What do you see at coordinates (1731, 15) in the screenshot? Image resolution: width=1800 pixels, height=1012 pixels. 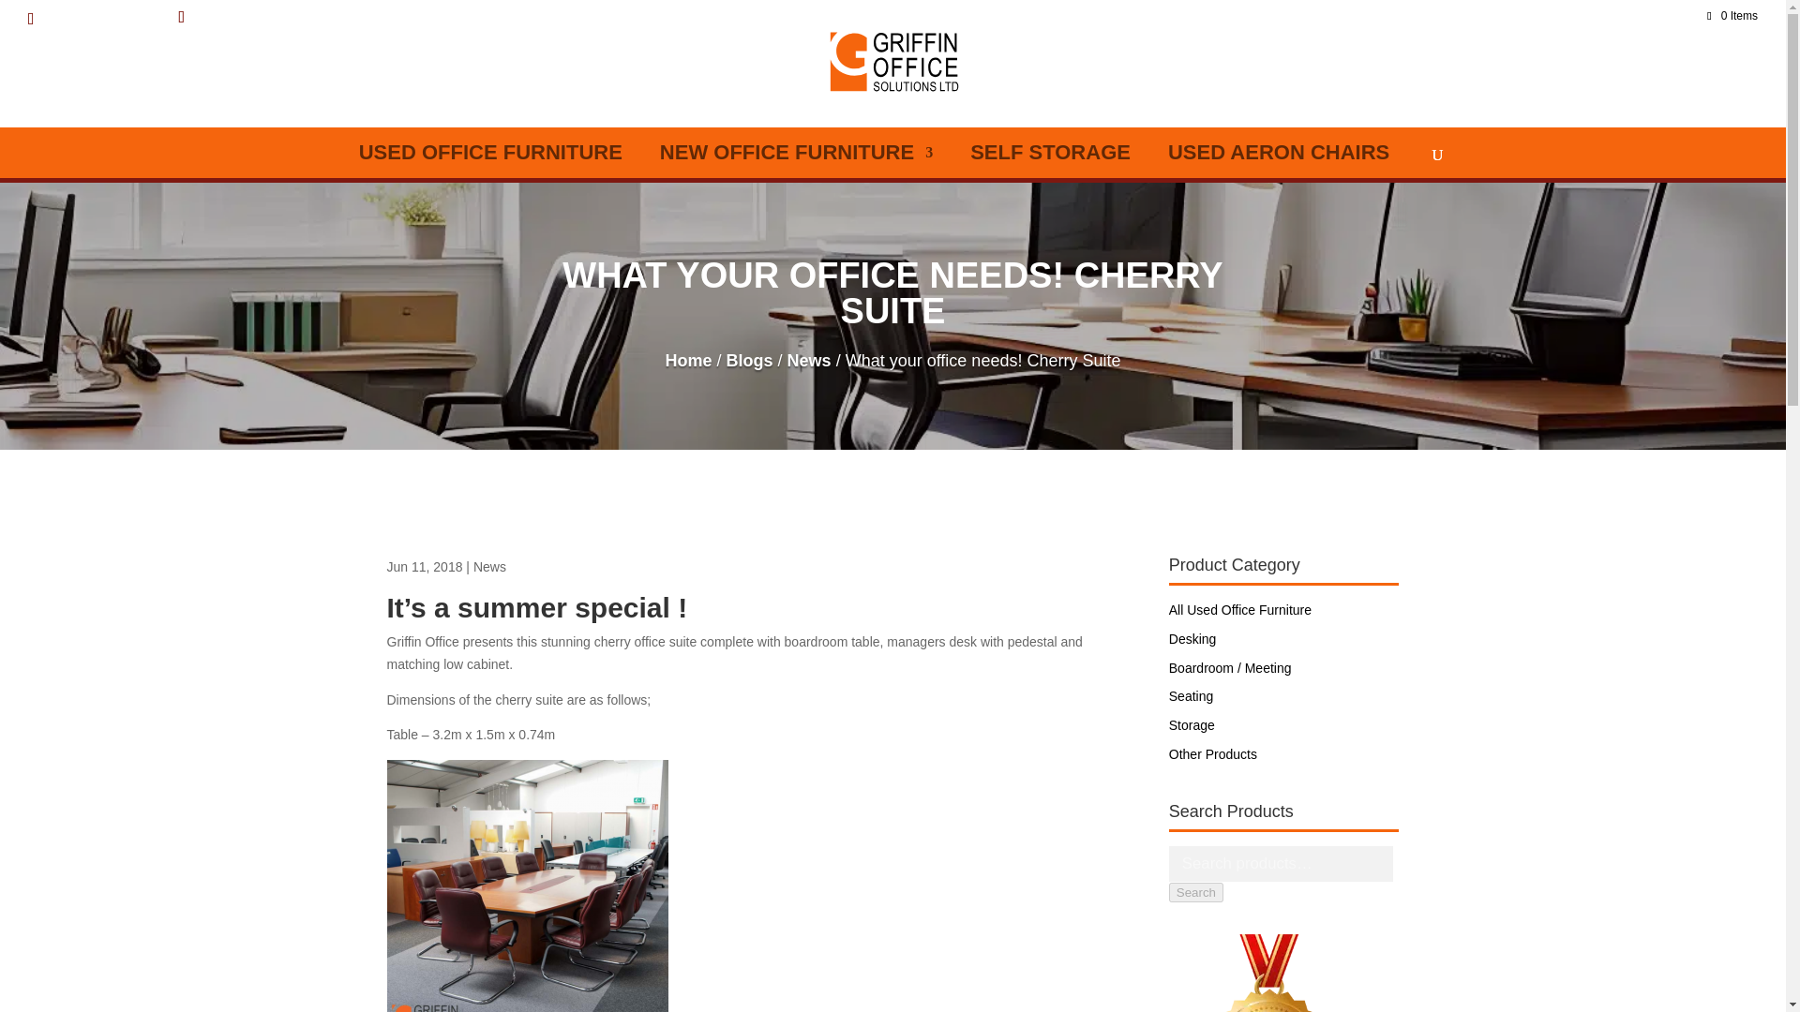 I see `0 Items` at bounding box center [1731, 15].